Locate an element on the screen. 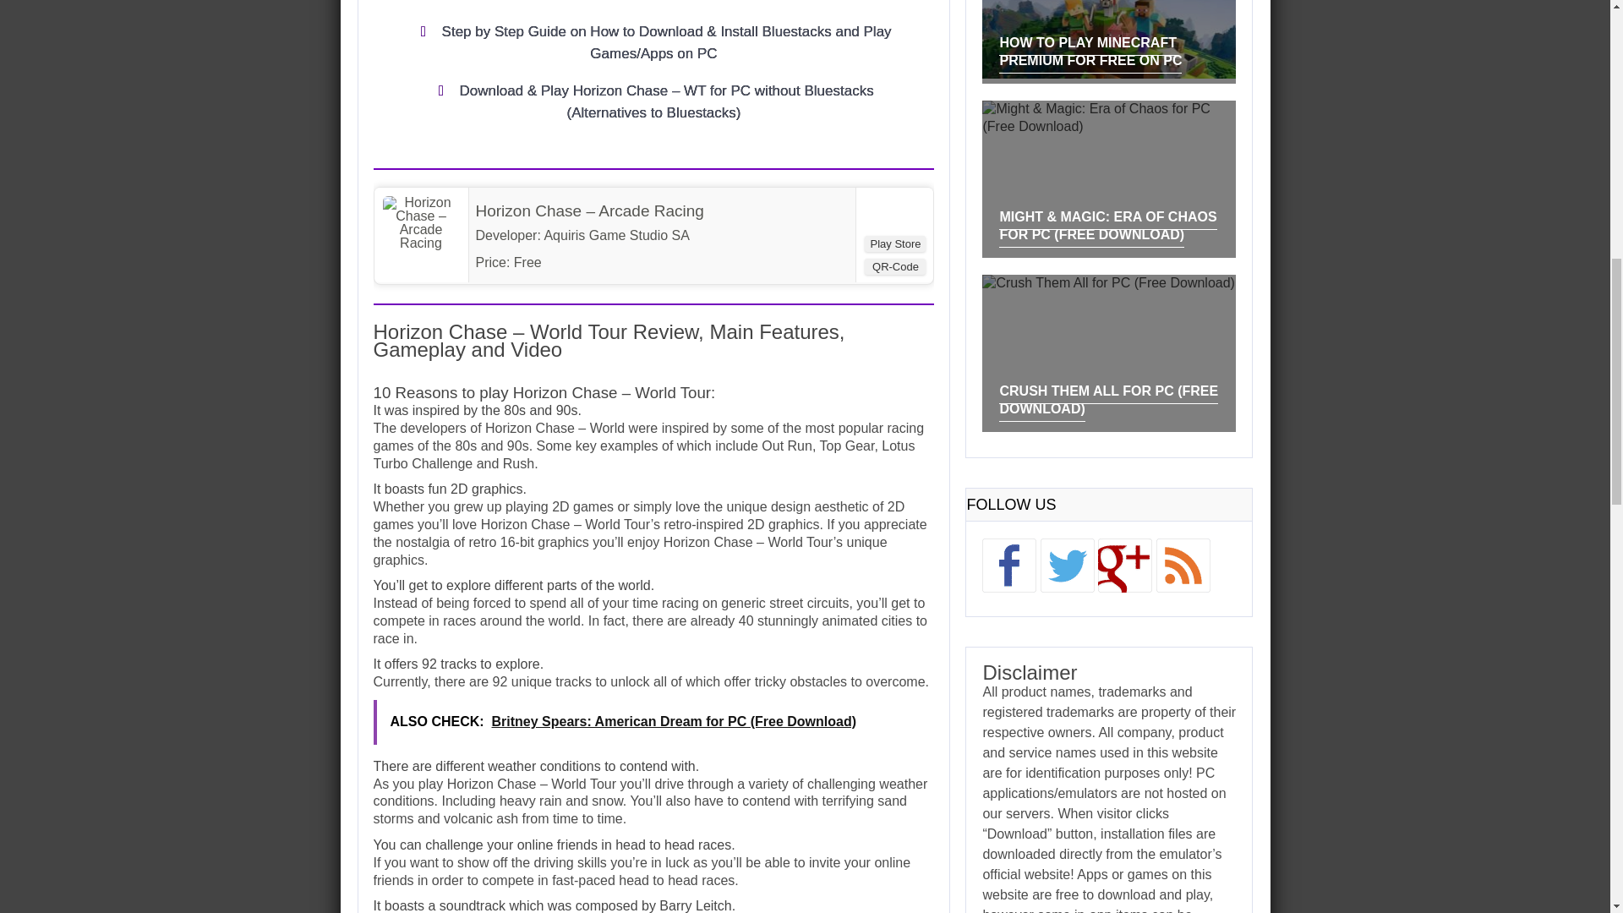  5 of 5 stars is located at coordinates (577, 262).